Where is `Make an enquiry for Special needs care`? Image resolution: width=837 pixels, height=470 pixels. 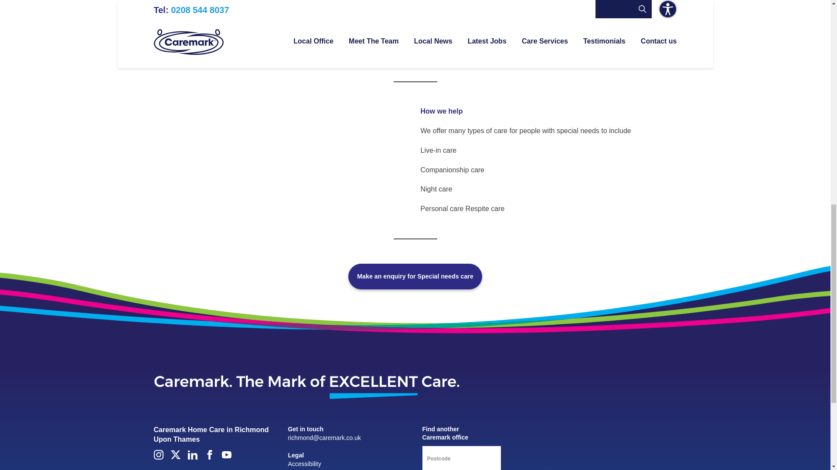 Make an enquiry for Special needs care is located at coordinates (415, 276).